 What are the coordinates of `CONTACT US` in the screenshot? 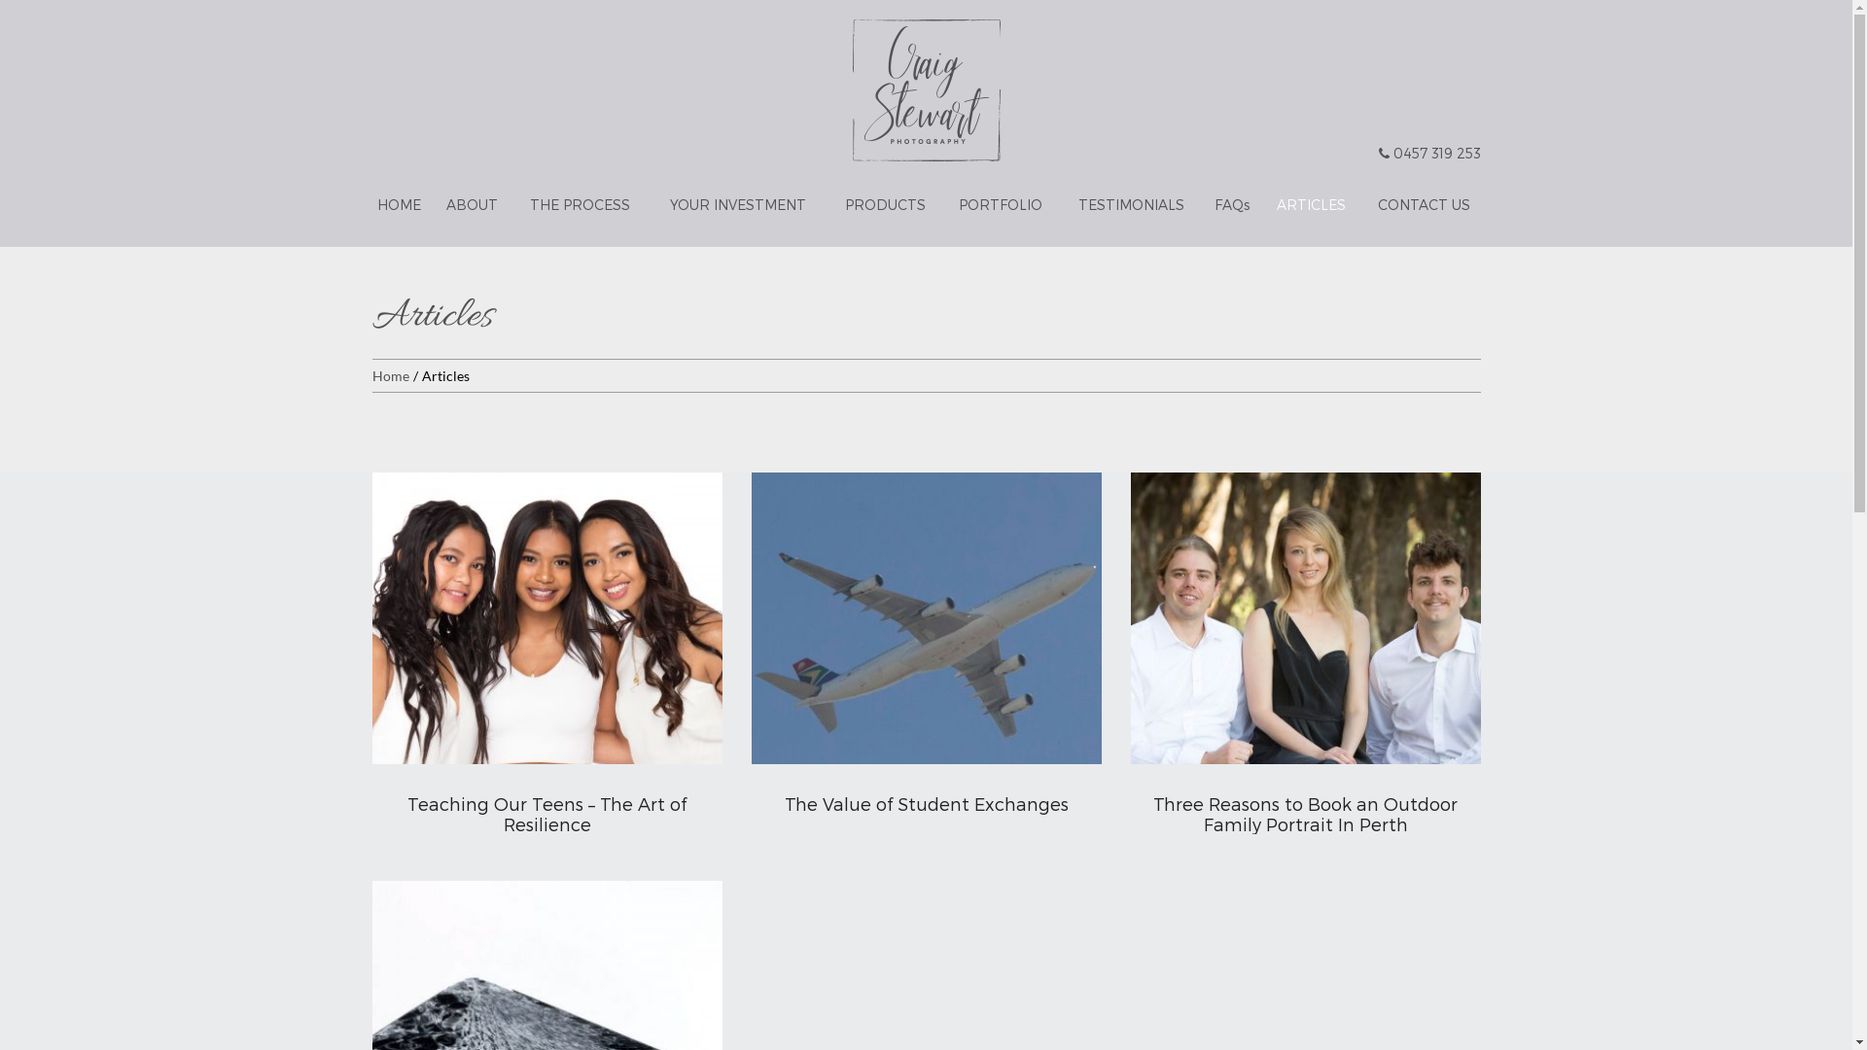 It's located at (1422, 205).